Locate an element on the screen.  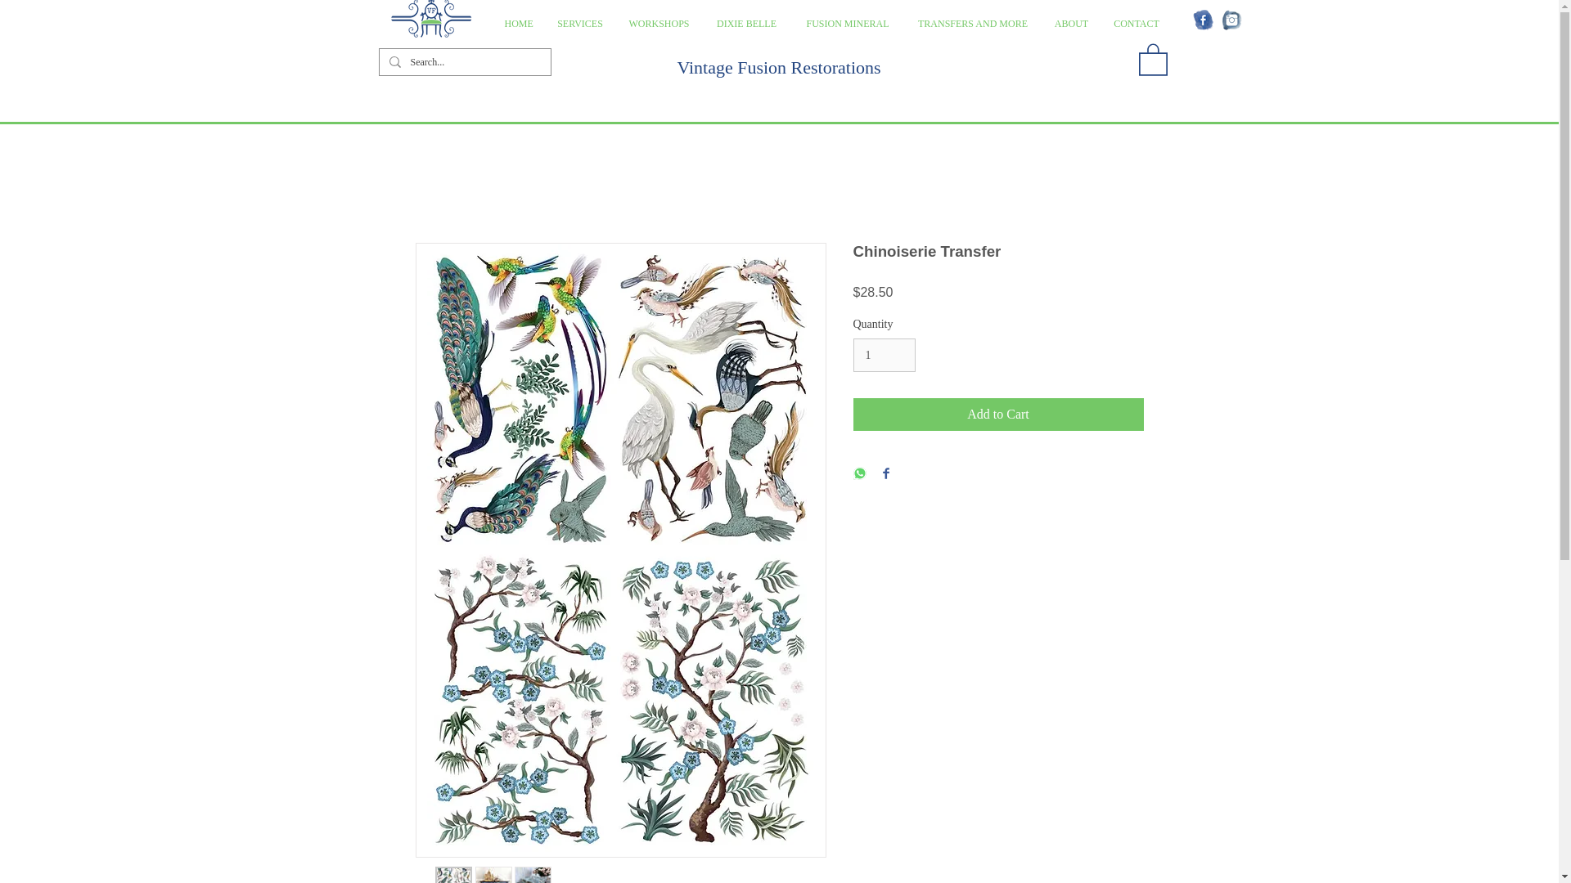
FUSION MINERAL is located at coordinates (848, 25).